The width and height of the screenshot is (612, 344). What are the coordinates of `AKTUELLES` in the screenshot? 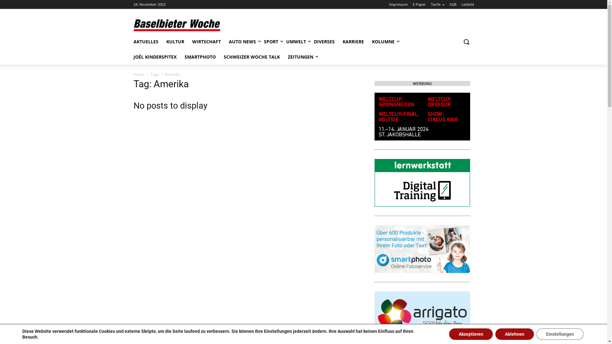 It's located at (146, 42).